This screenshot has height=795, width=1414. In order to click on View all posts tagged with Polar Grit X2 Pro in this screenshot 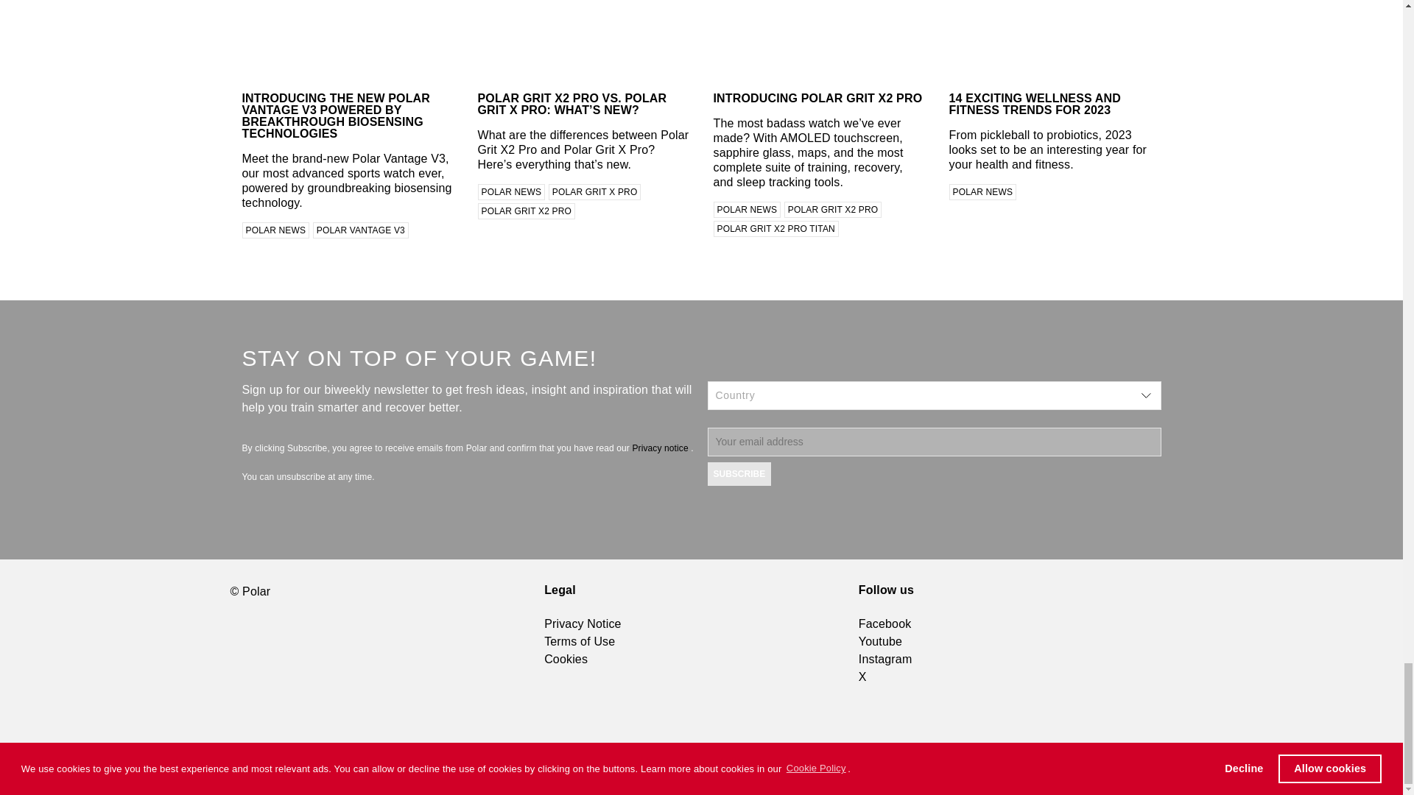, I will do `click(834, 209)`.